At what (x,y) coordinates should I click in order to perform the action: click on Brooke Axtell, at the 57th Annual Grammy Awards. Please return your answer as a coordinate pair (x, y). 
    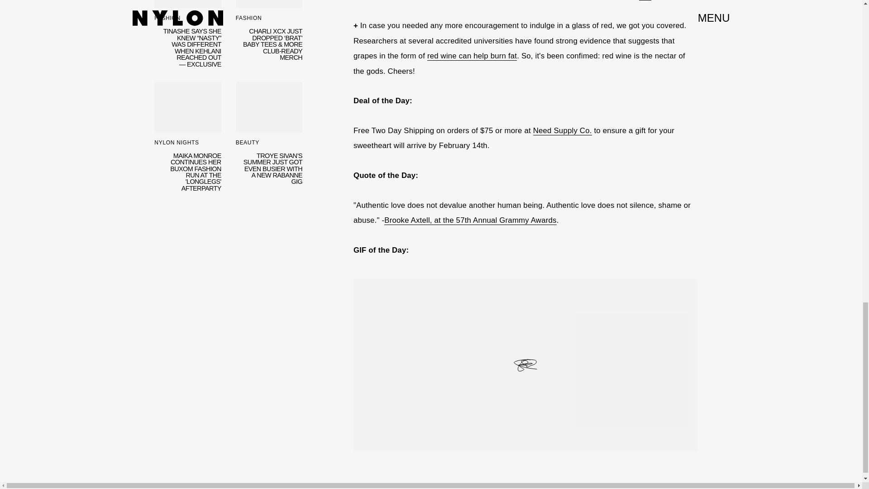
    Looking at the image, I should click on (470, 220).